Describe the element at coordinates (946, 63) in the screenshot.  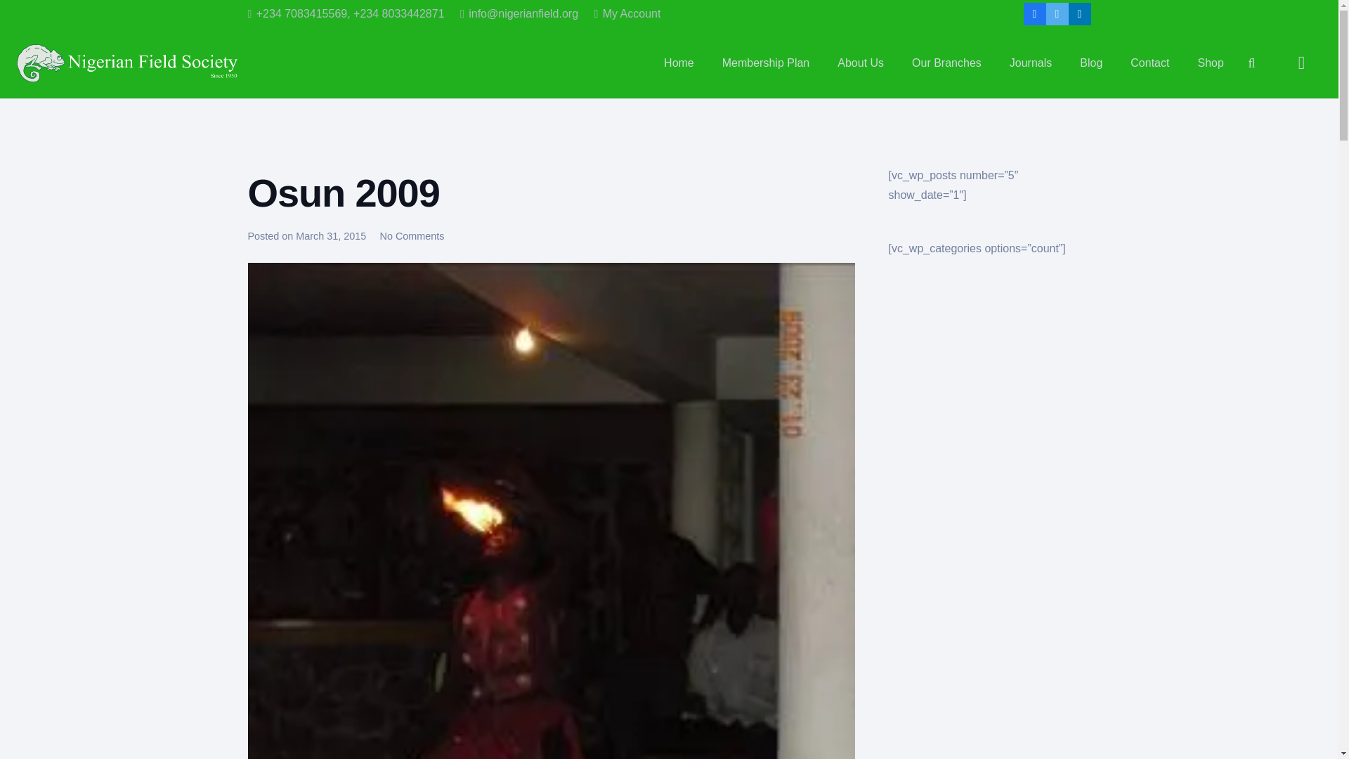
I see `Our Branches` at that location.